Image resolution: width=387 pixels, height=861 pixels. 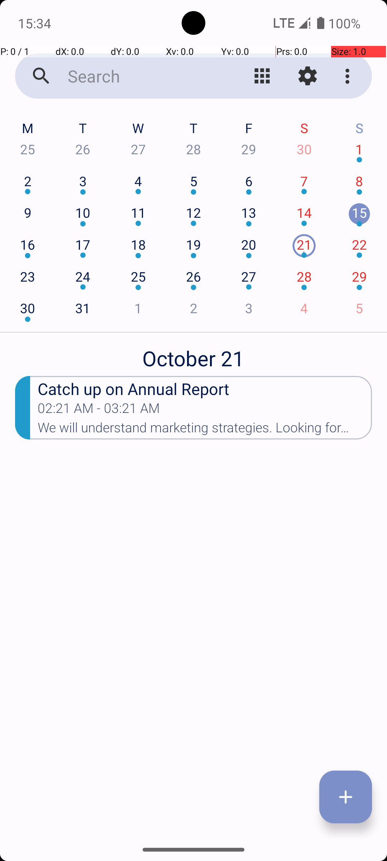 I want to click on October 21, so click(x=193, y=354).